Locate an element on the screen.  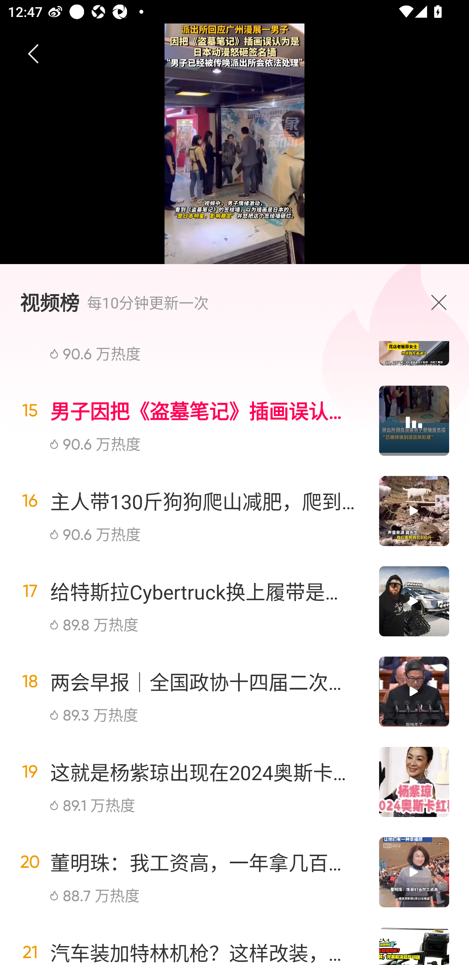
17 给特斯拉Cybertruck换上履带是什么体验？简直不要太疯狂 89.8 万热度 is located at coordinates (234, 601).